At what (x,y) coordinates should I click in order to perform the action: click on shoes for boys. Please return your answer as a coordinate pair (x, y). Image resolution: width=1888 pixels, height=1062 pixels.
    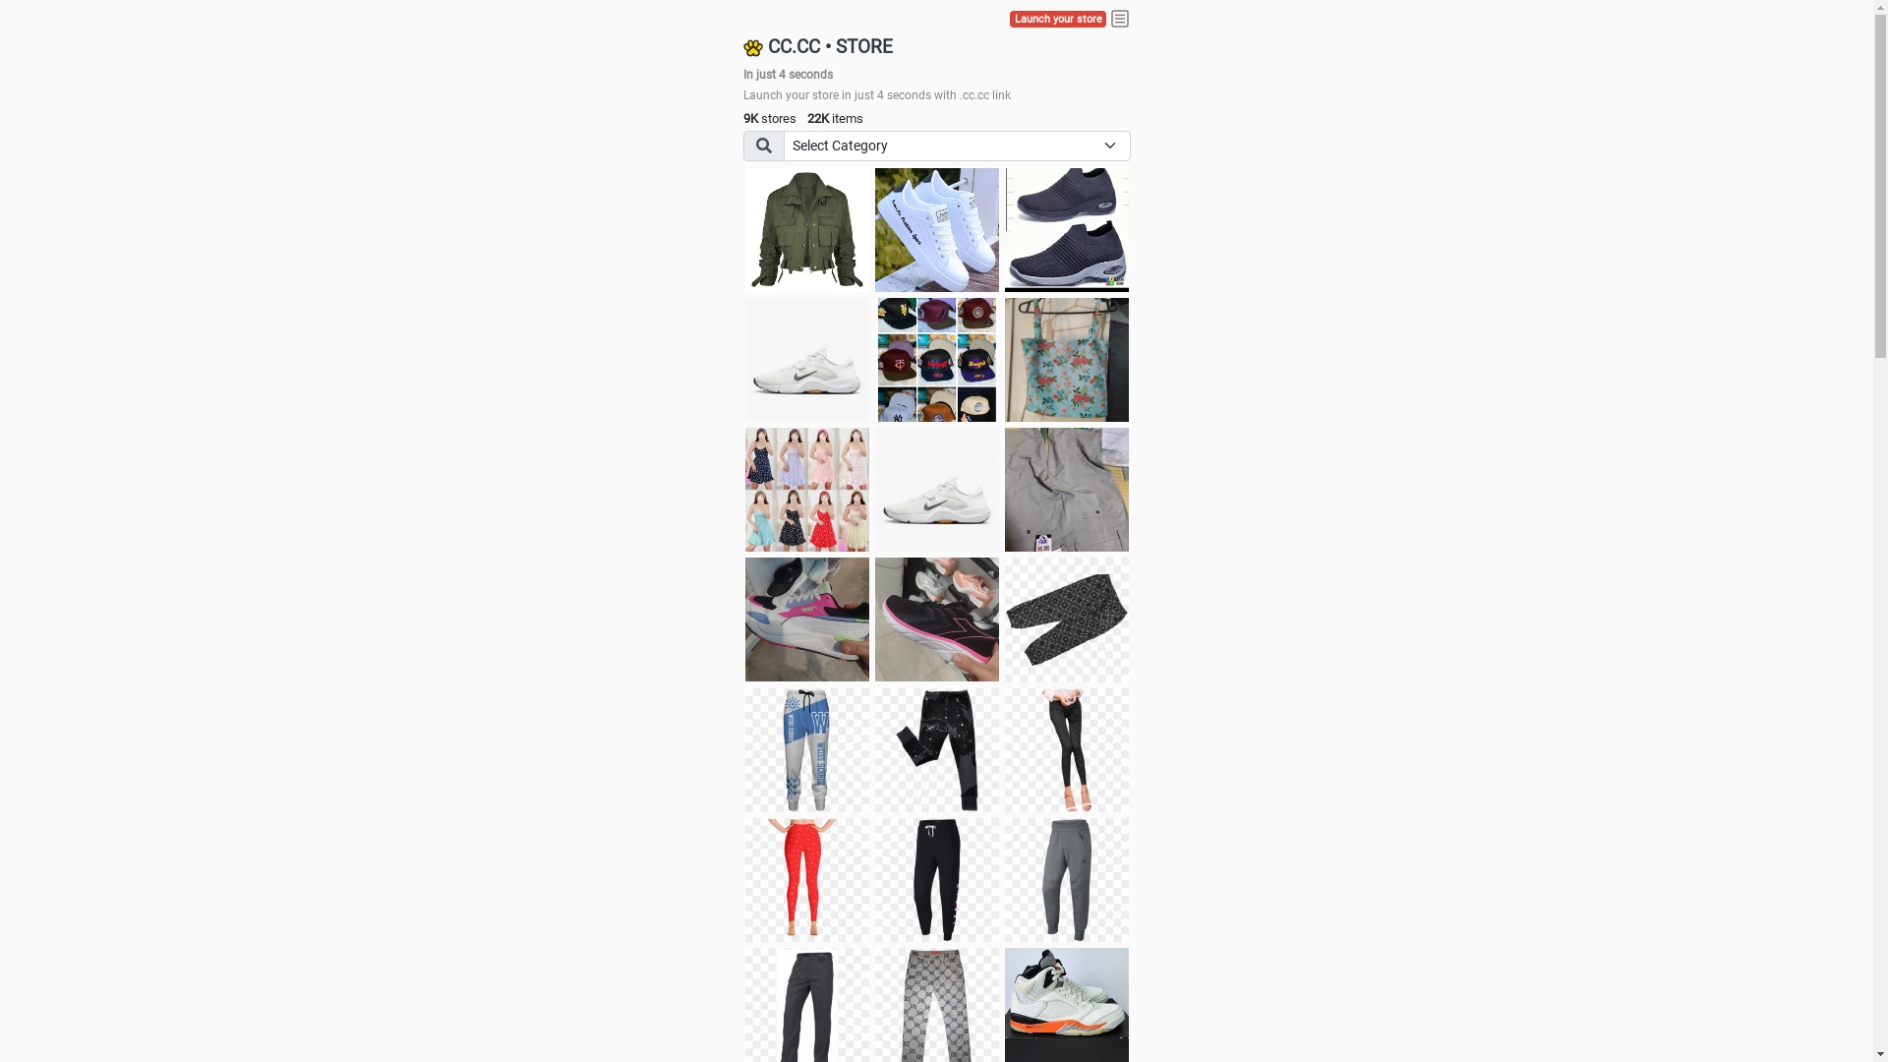
    Looking at the image, I should click on (1067, 230).